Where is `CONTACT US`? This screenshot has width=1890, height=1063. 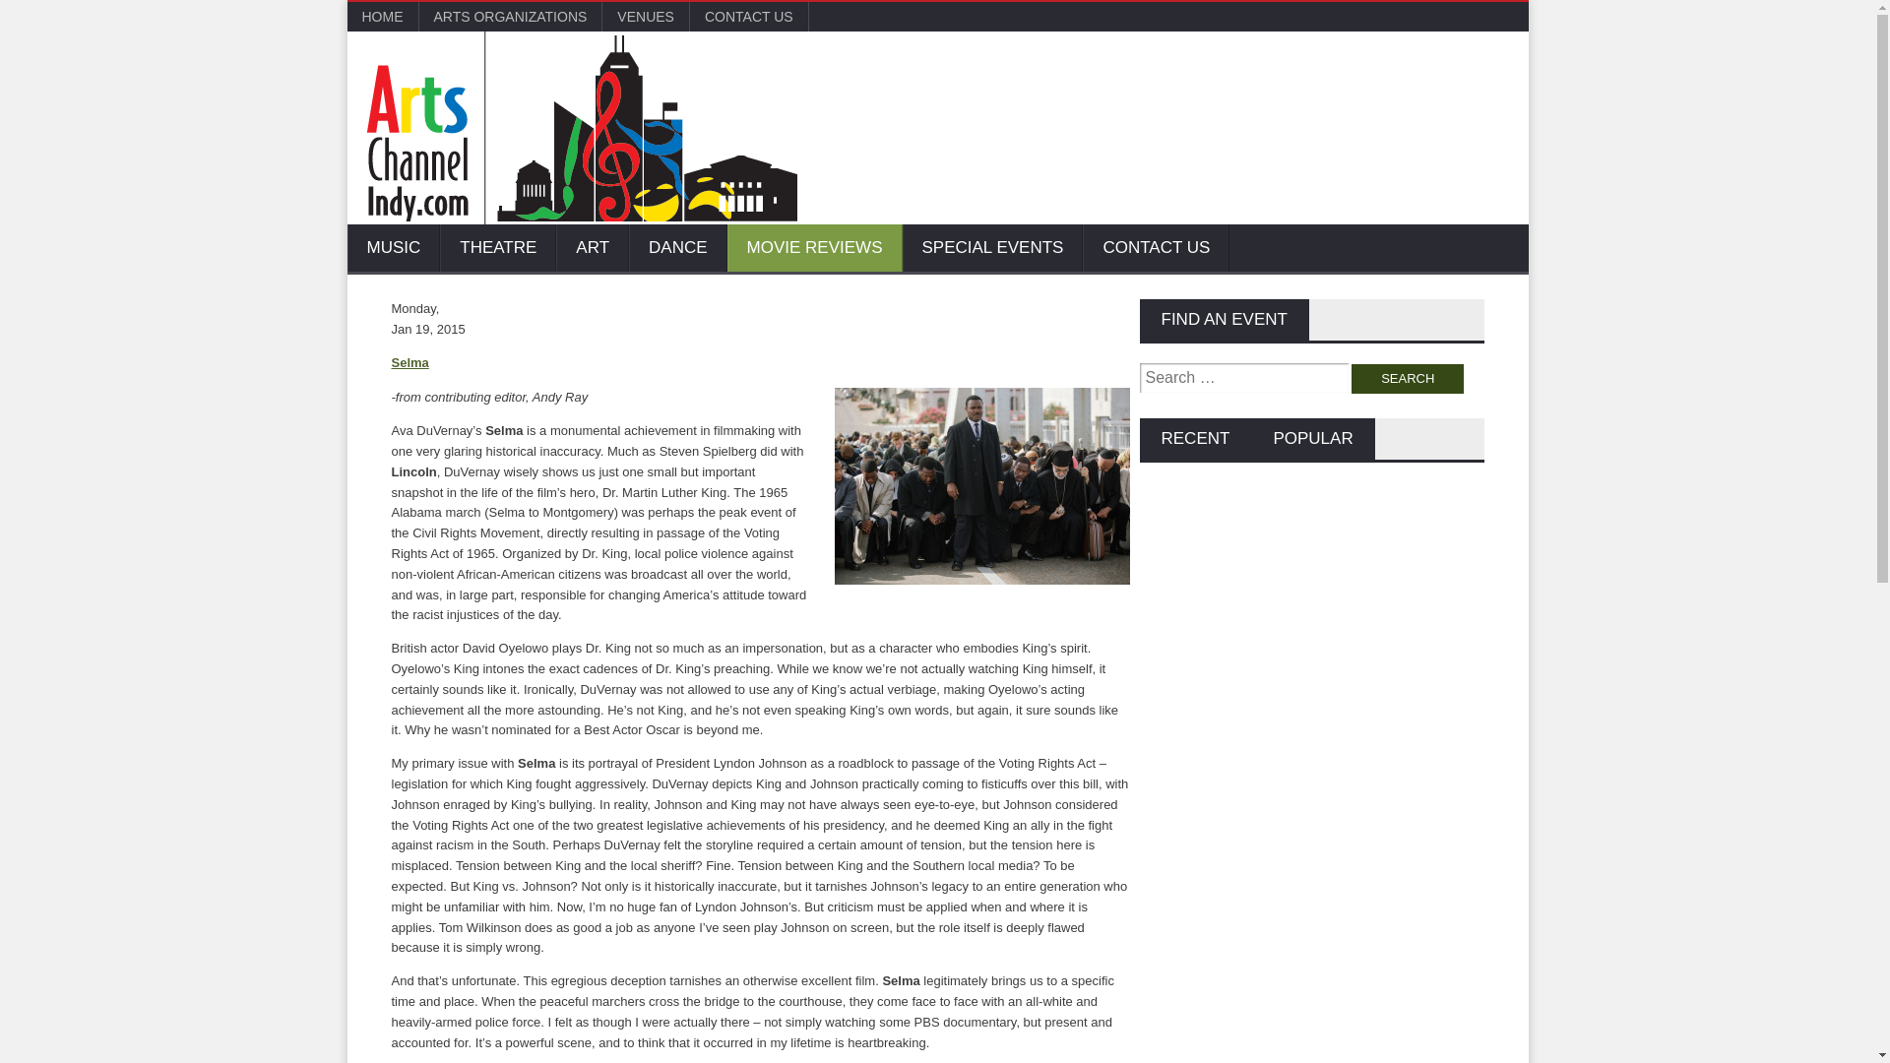 CONTACT US is located at coordinates (748, 17).